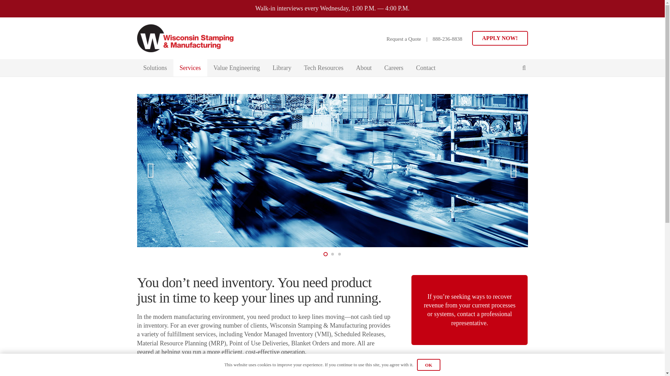 The image size is (670, 376). Describe the element at coordinates (425, 68) in the screenshot. I see `Contact` at that location.